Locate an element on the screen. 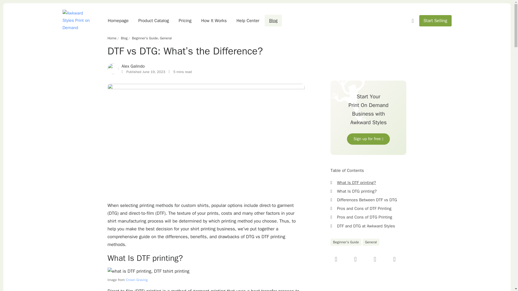  Blog is located at coordinates (124, 38).